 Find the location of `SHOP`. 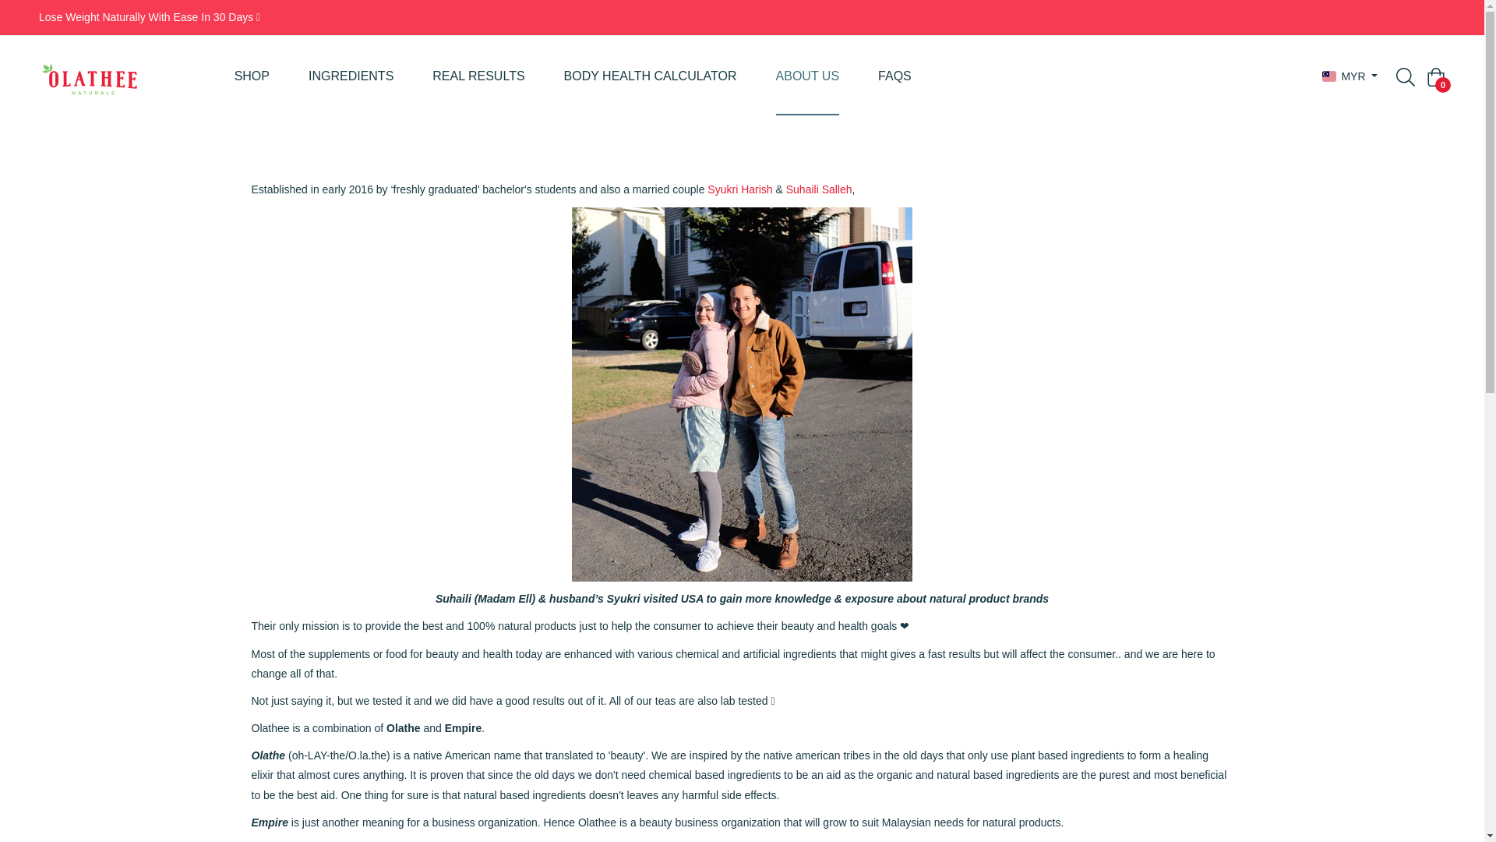

SHOP is located at coordinates (252, 76).